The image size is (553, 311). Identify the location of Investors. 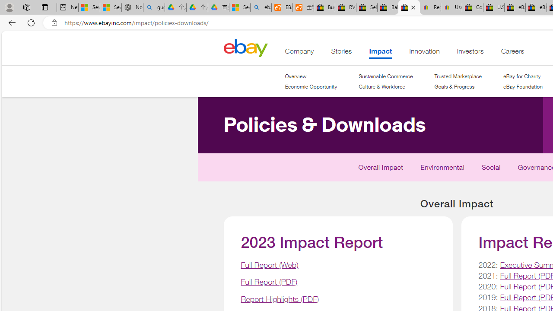
(470, 53).